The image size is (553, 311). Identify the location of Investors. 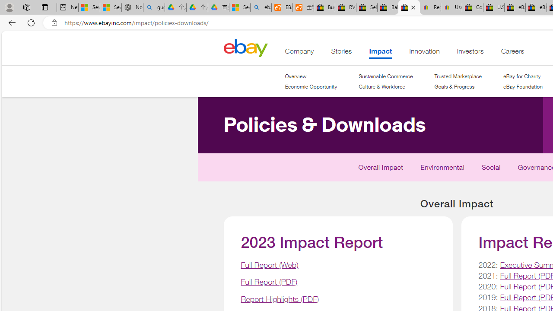
(470, 53).